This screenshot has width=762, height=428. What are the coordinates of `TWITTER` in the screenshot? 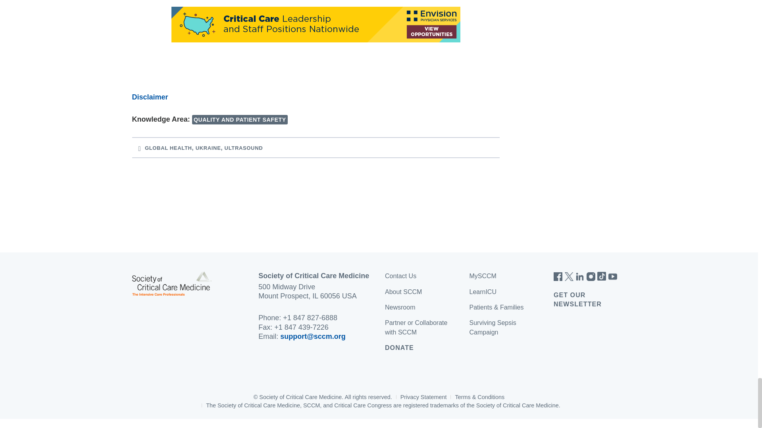 It's located at (569, 276).